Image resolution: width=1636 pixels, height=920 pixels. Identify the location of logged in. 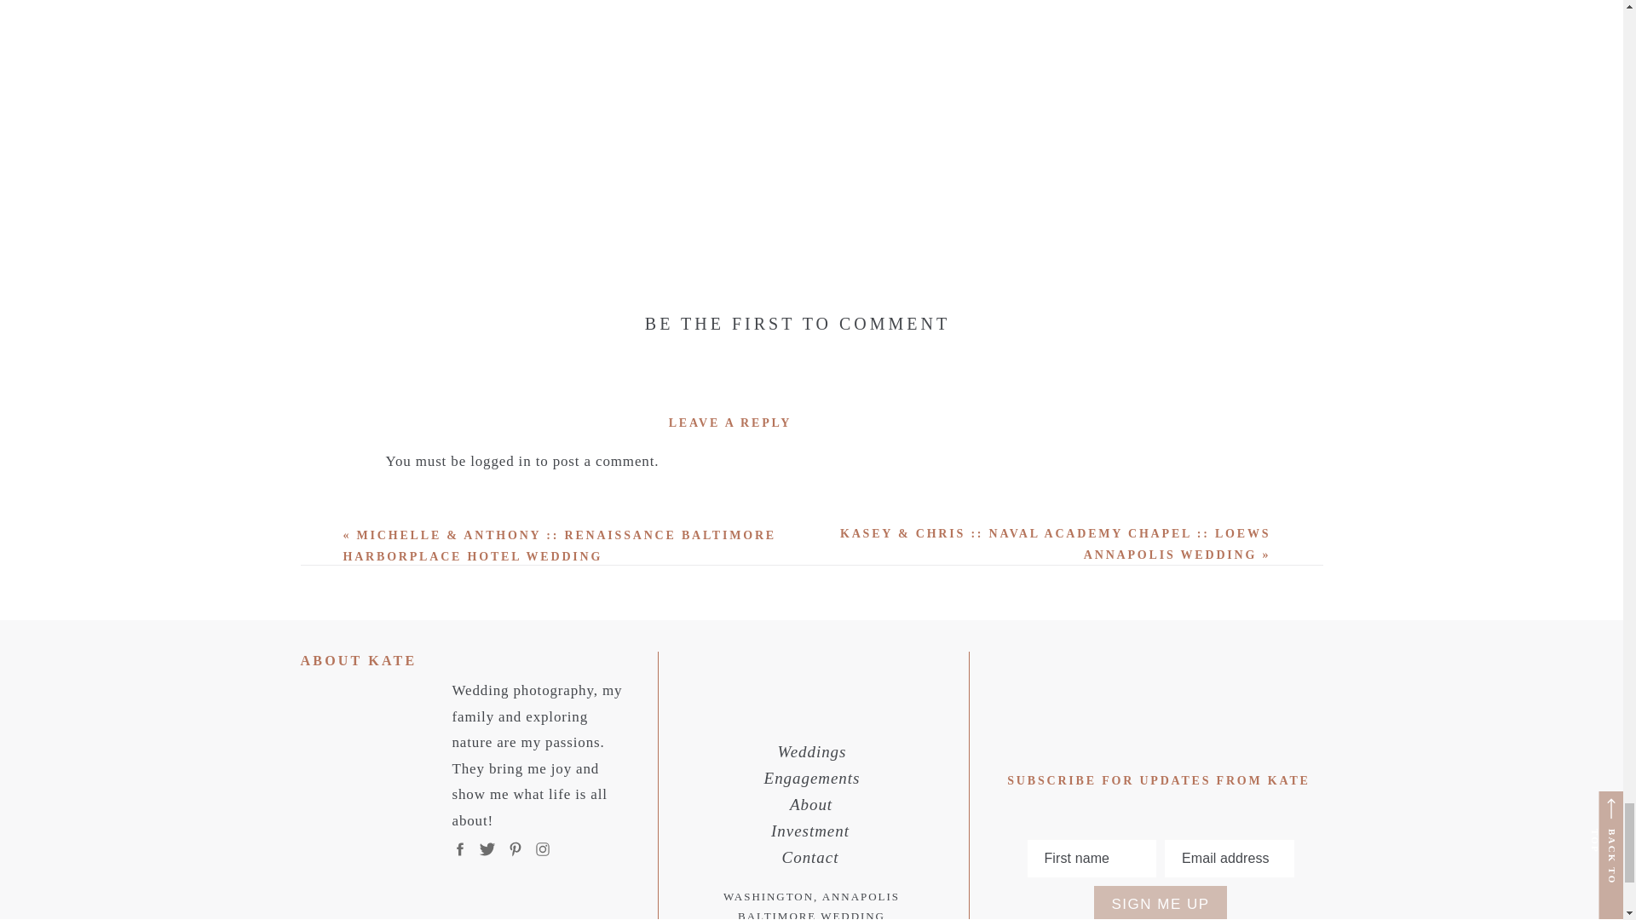
(500, 461).